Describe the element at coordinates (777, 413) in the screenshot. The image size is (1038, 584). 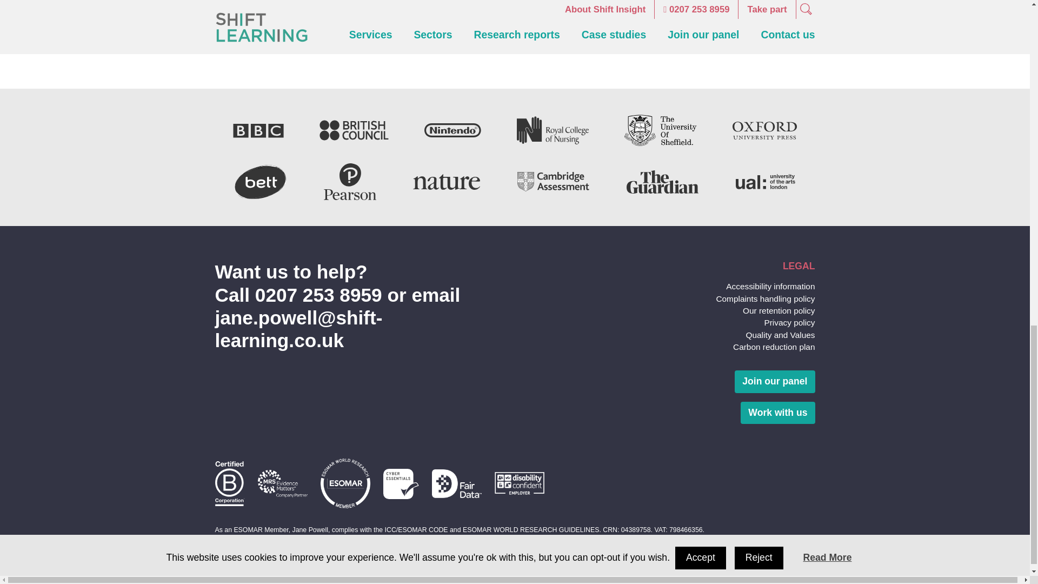
I see `Work with us` at that location.